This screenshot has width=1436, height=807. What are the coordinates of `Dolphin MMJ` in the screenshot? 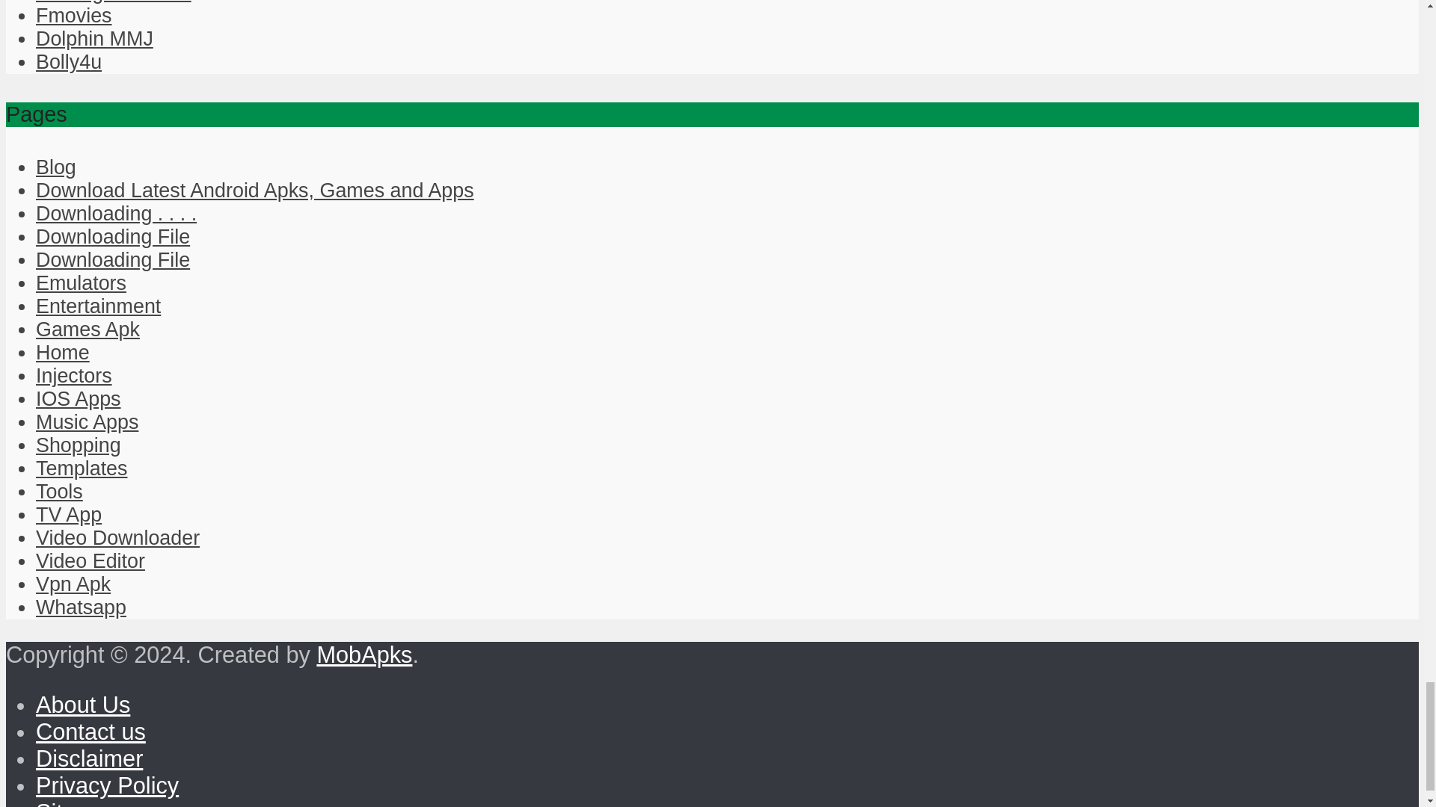 It's located at (94, 38).